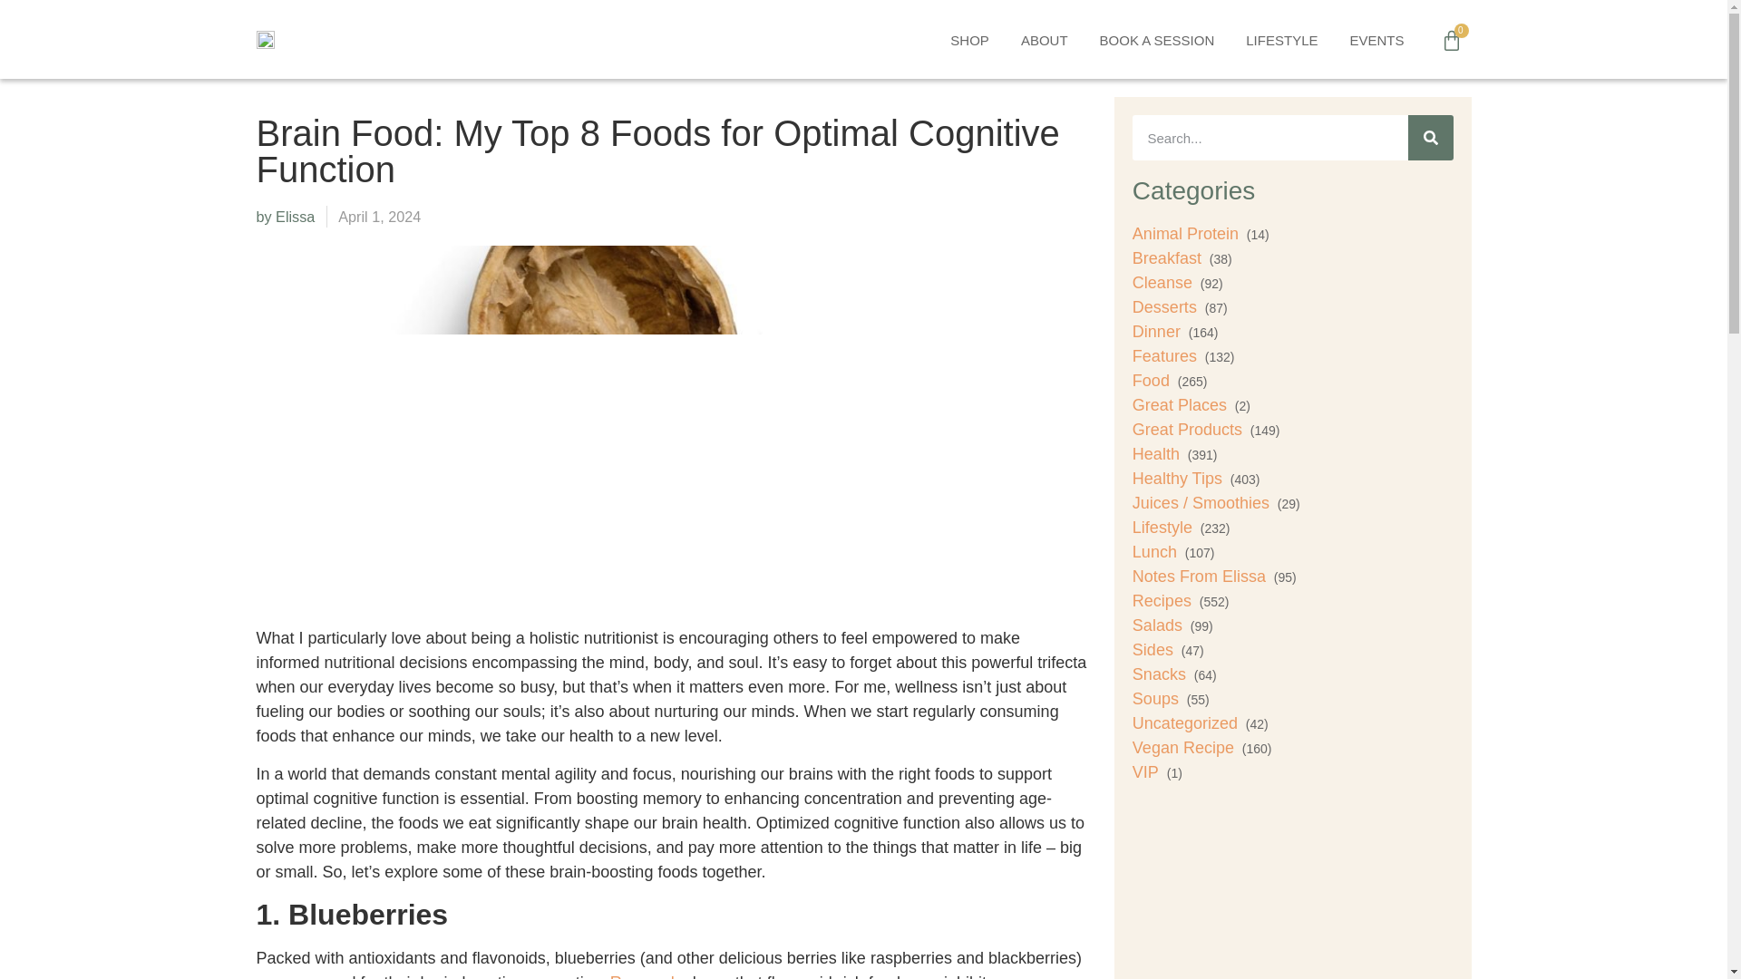 This screenshot has height=979, width=1741. What do you see at coordinates (1157, 41) in the screenshot?
I see `BOOK A SESSION` at bounding box center [1157, 41].